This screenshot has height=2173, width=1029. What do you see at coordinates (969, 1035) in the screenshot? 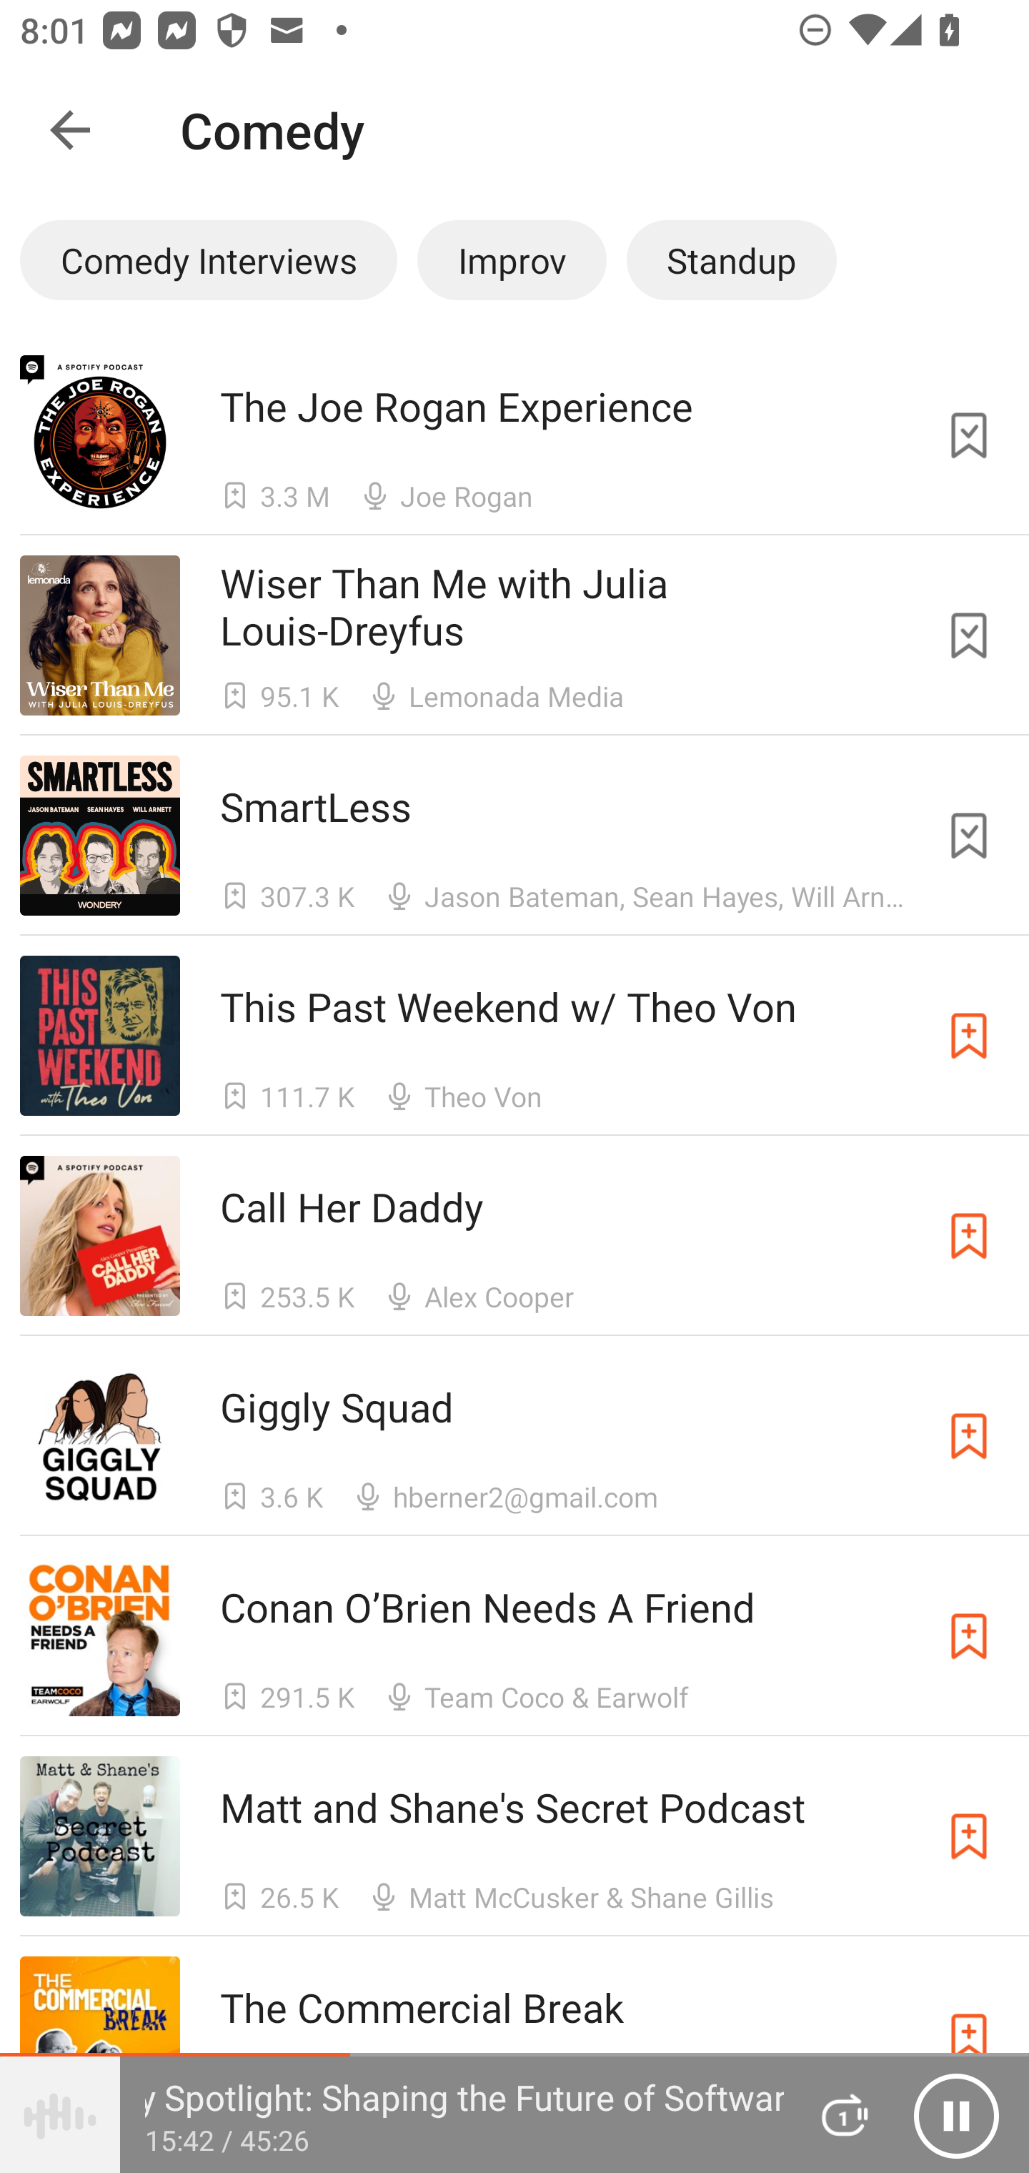
I see `Subscribe` at bounding box center [969, 1035].